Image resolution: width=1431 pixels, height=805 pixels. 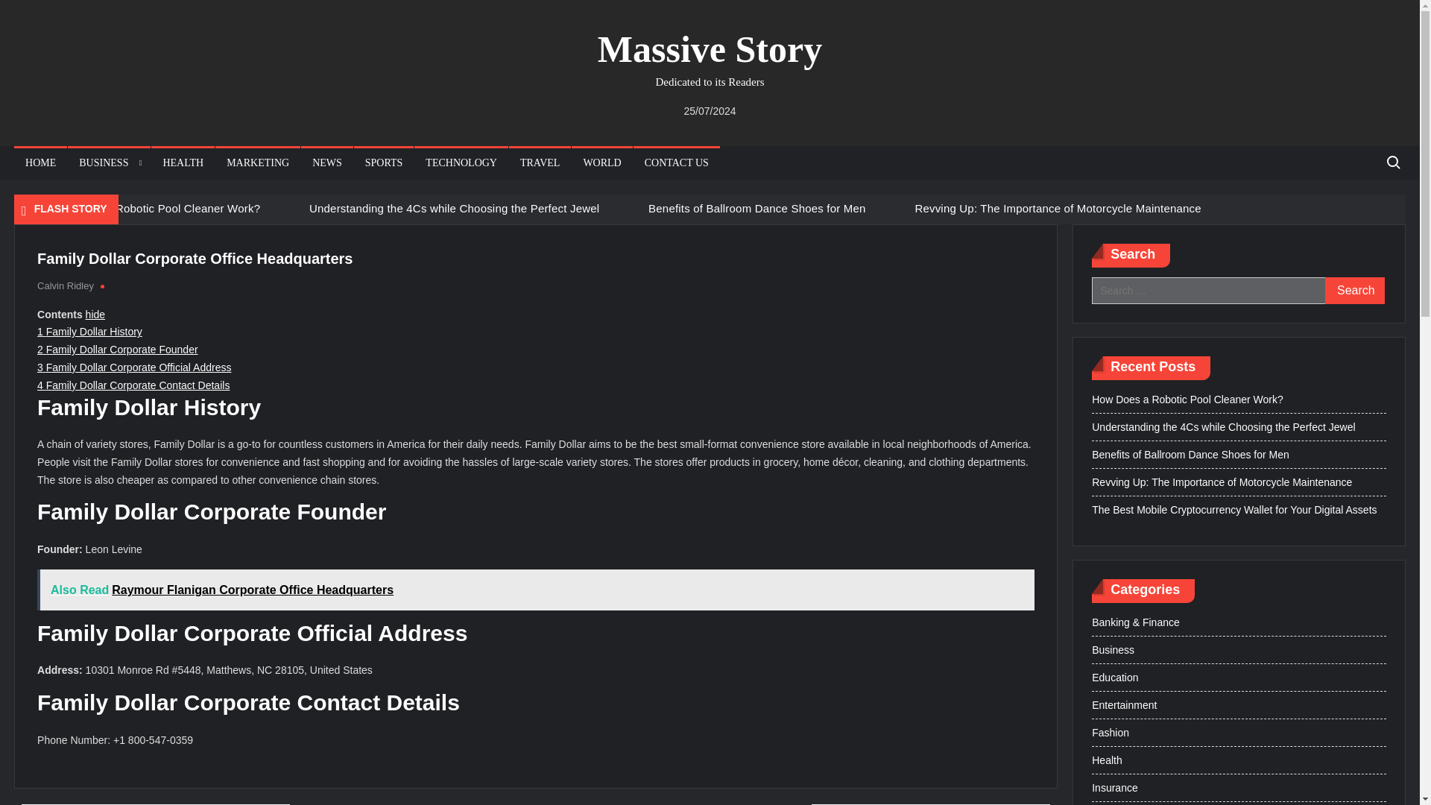 I want to click on NEWS, so click(x=326, y=162).